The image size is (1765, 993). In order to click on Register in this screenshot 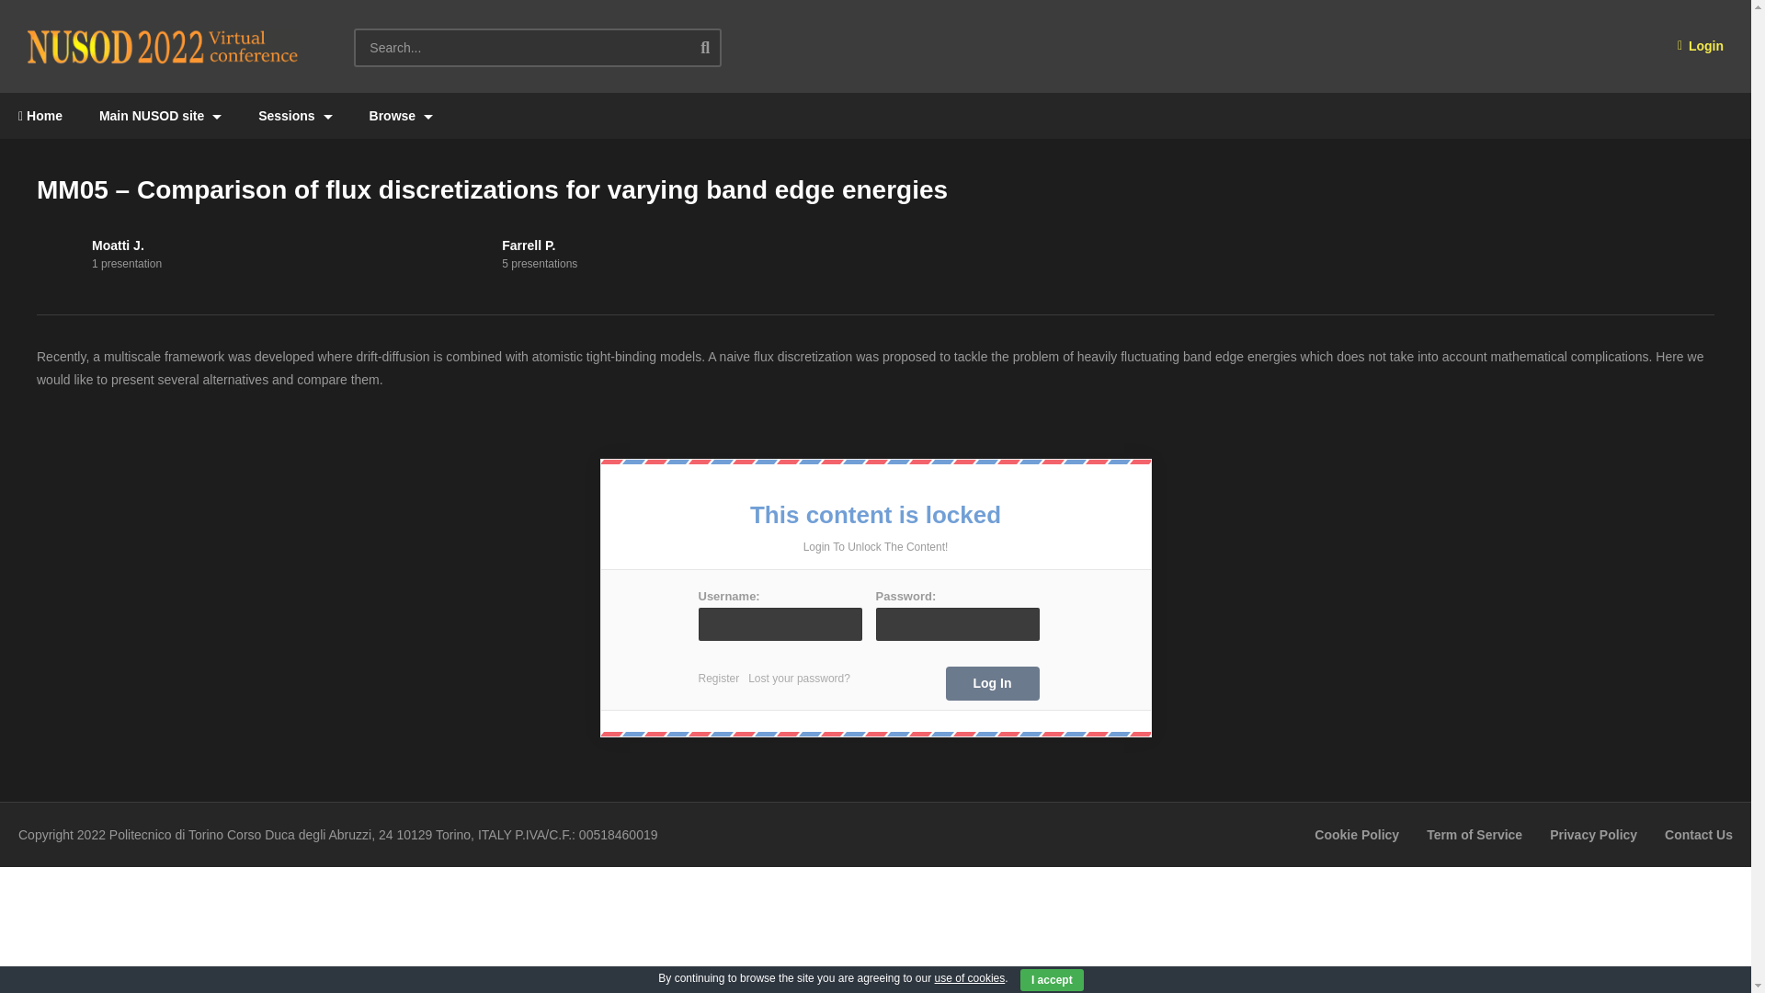, I will do `click(723, 679)`.